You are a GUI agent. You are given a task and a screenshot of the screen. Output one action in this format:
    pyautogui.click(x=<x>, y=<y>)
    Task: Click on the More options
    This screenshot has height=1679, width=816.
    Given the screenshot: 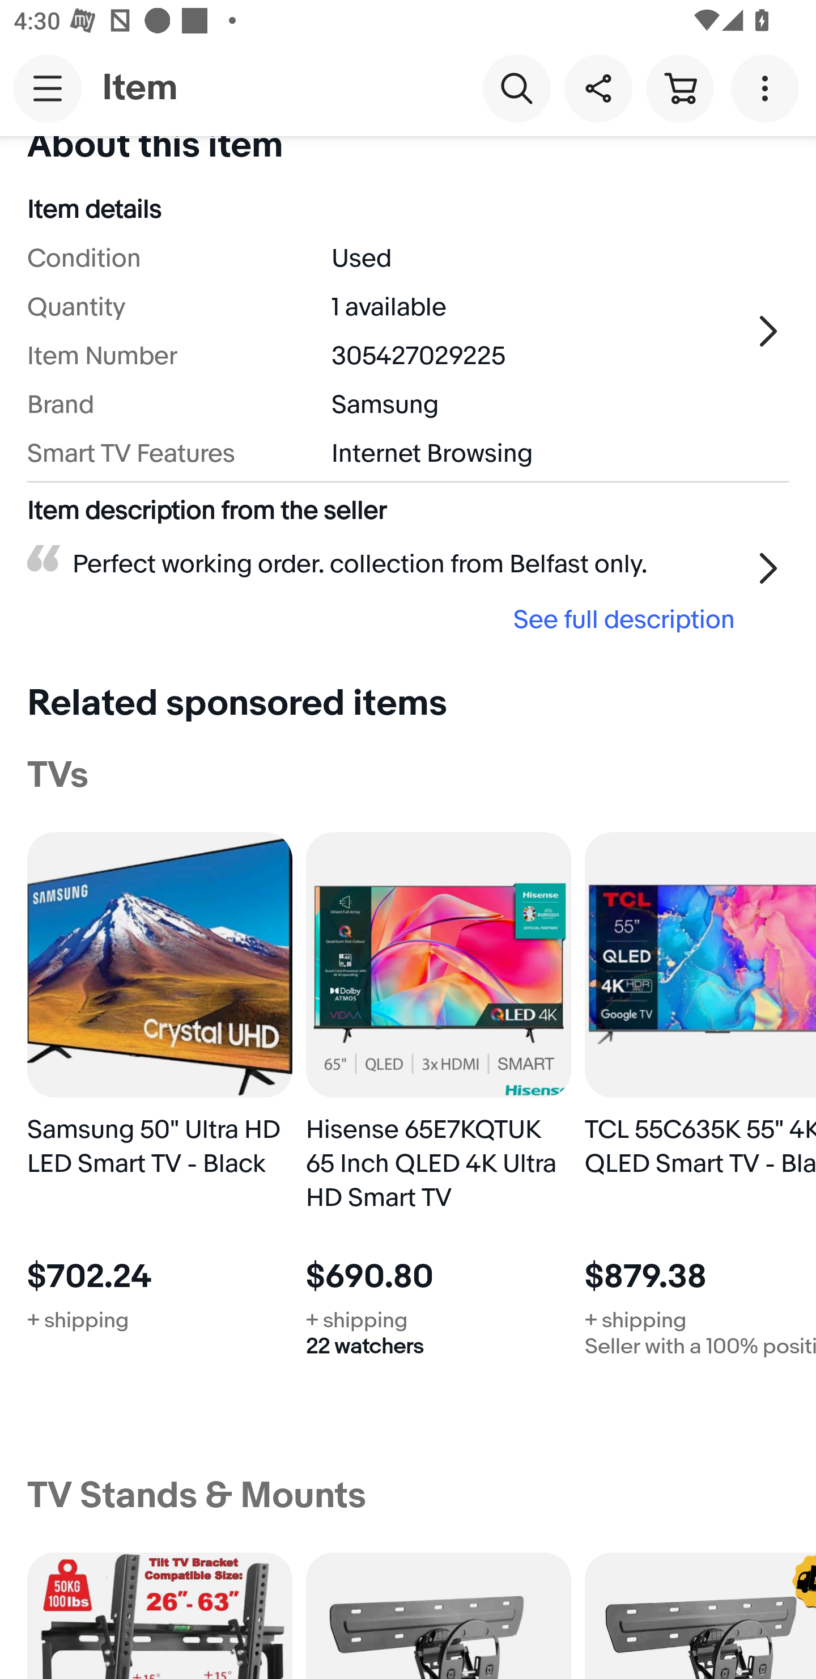 What is the action you would take?
    pyautogui.click(x=768, y=87)
    